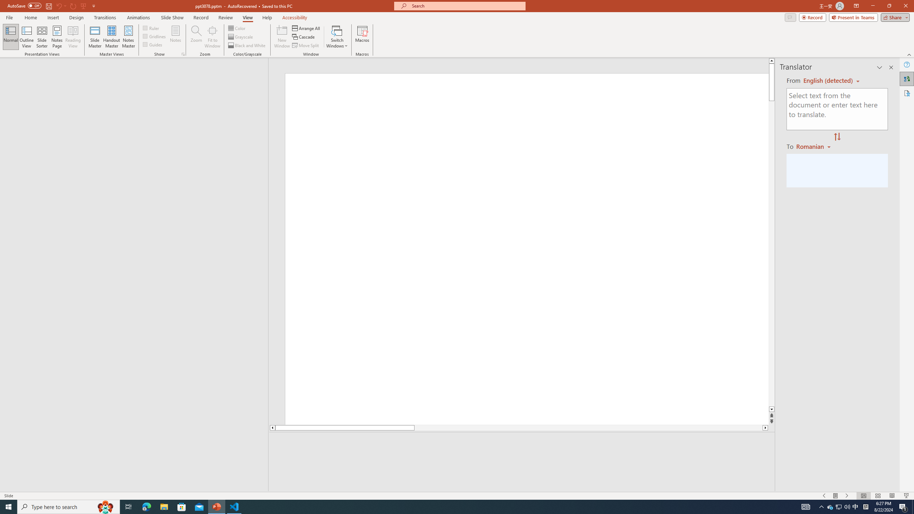 The image size is (914, 514). I want to click on Cascade, so click(304, 37).